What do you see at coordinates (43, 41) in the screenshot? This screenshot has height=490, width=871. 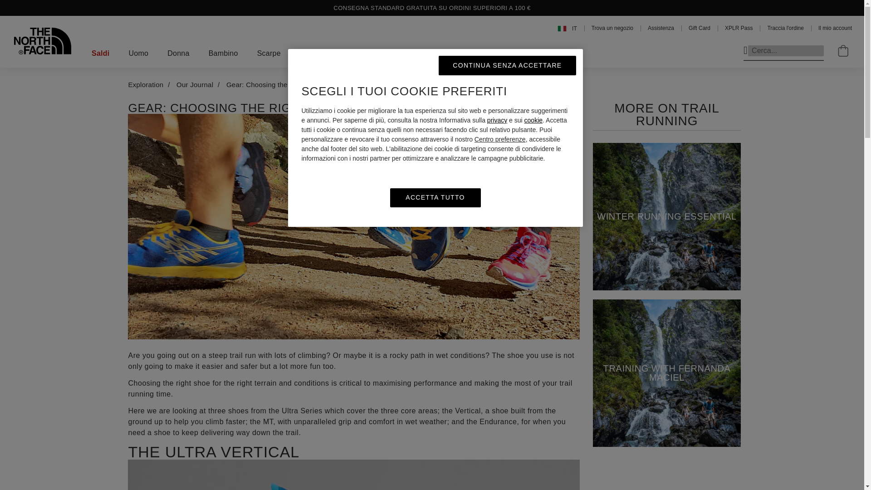 I see `The North Face` at bounding box center [43, 41].